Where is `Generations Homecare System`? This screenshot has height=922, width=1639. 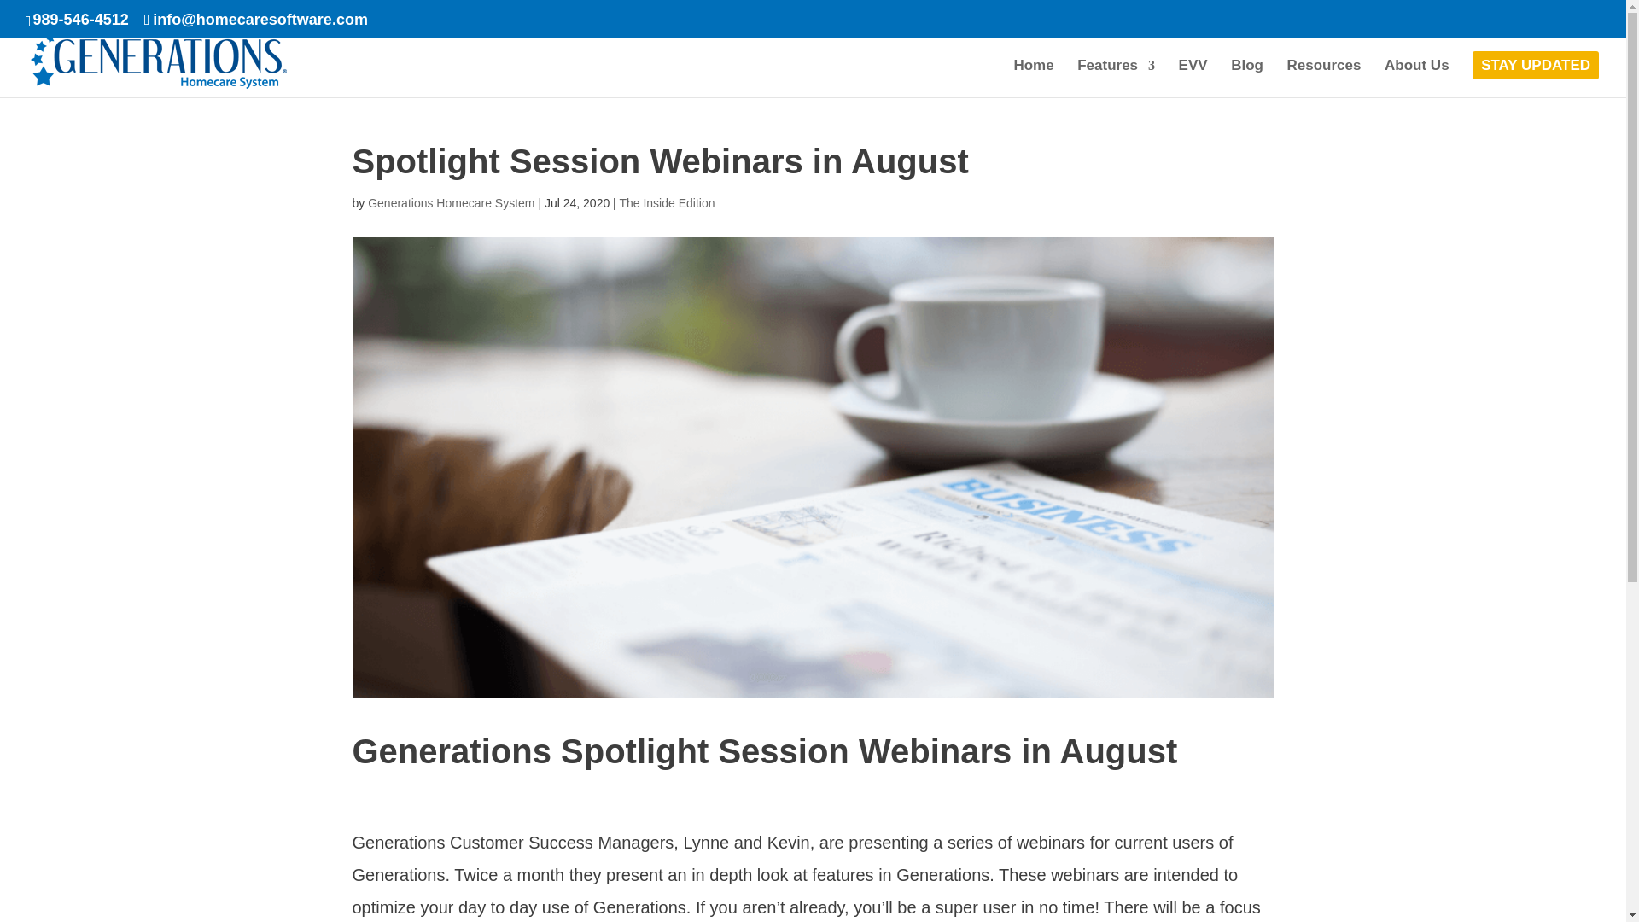 Generations Homecare System is located at coordinates (451, 203).